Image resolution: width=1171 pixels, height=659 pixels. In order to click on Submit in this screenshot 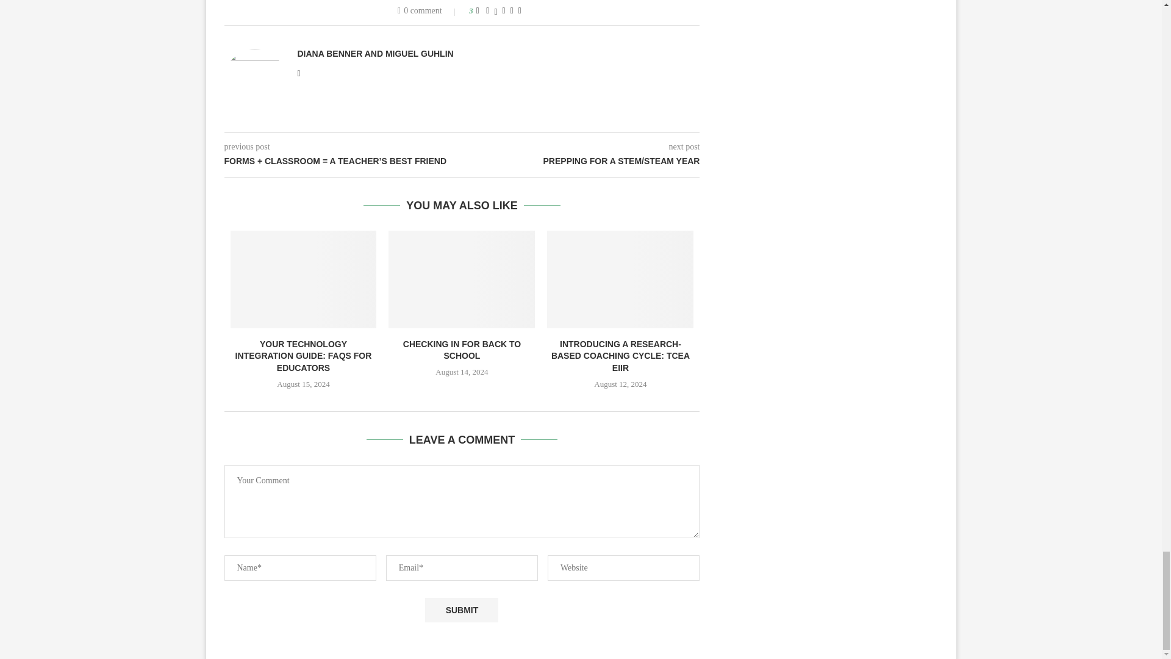, I will do `click(461, 610)`.